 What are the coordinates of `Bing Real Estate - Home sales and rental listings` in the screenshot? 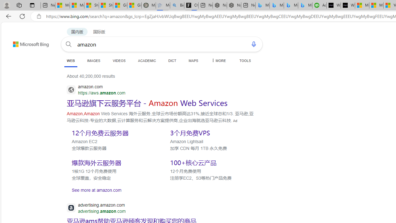 It's located at (177, 6).